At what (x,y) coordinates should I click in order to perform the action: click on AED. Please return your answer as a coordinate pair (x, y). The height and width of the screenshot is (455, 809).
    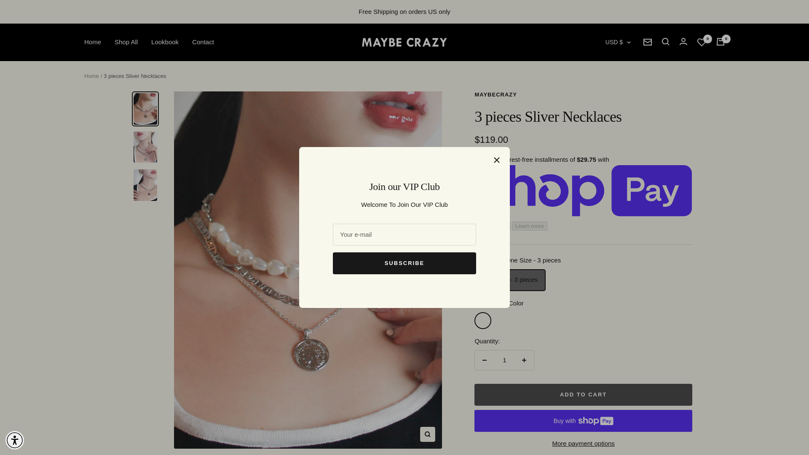
    Looking at the image, I should click on (609, 71).